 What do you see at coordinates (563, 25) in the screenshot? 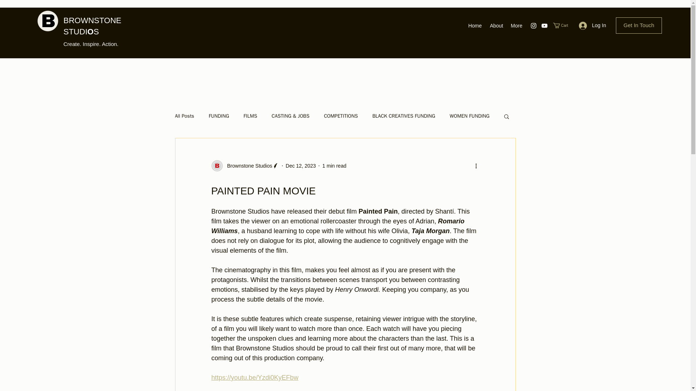
I see `Cart` at bounding box center [563, 25].